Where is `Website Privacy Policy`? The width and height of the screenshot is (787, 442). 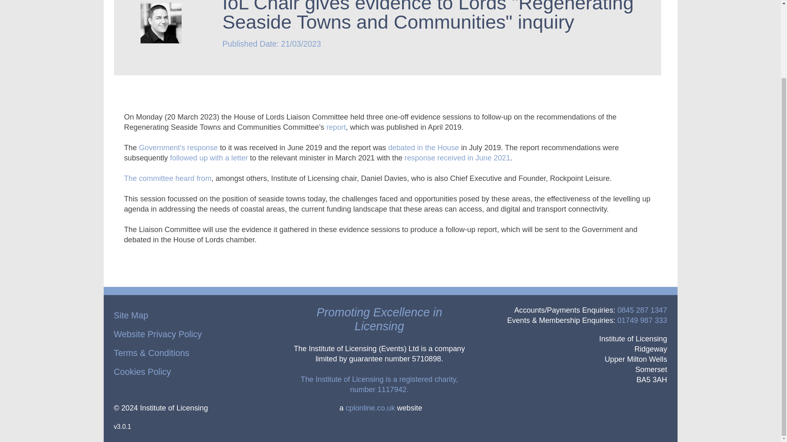
Website Privacy Policy is located at coordinates (158, 334).